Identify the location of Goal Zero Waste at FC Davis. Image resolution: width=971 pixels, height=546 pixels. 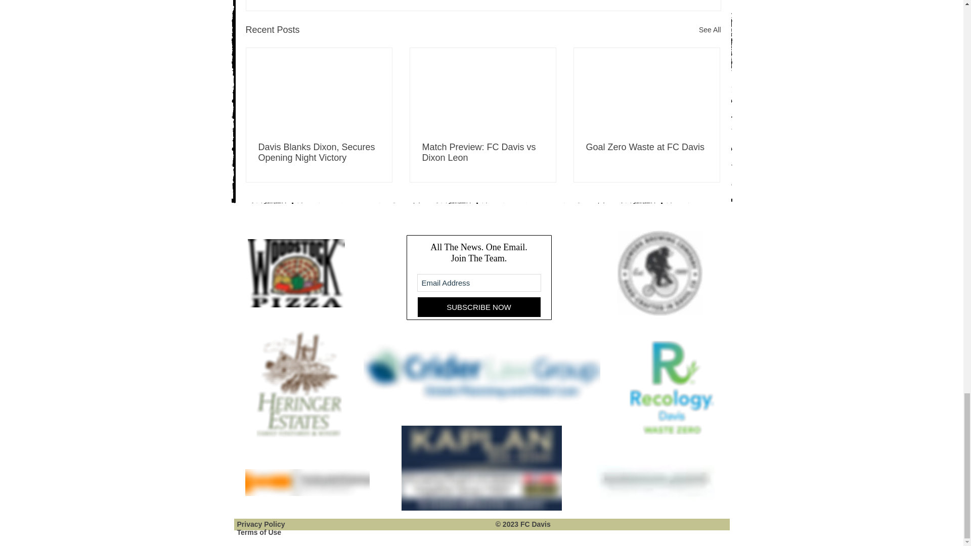
(646, 147).